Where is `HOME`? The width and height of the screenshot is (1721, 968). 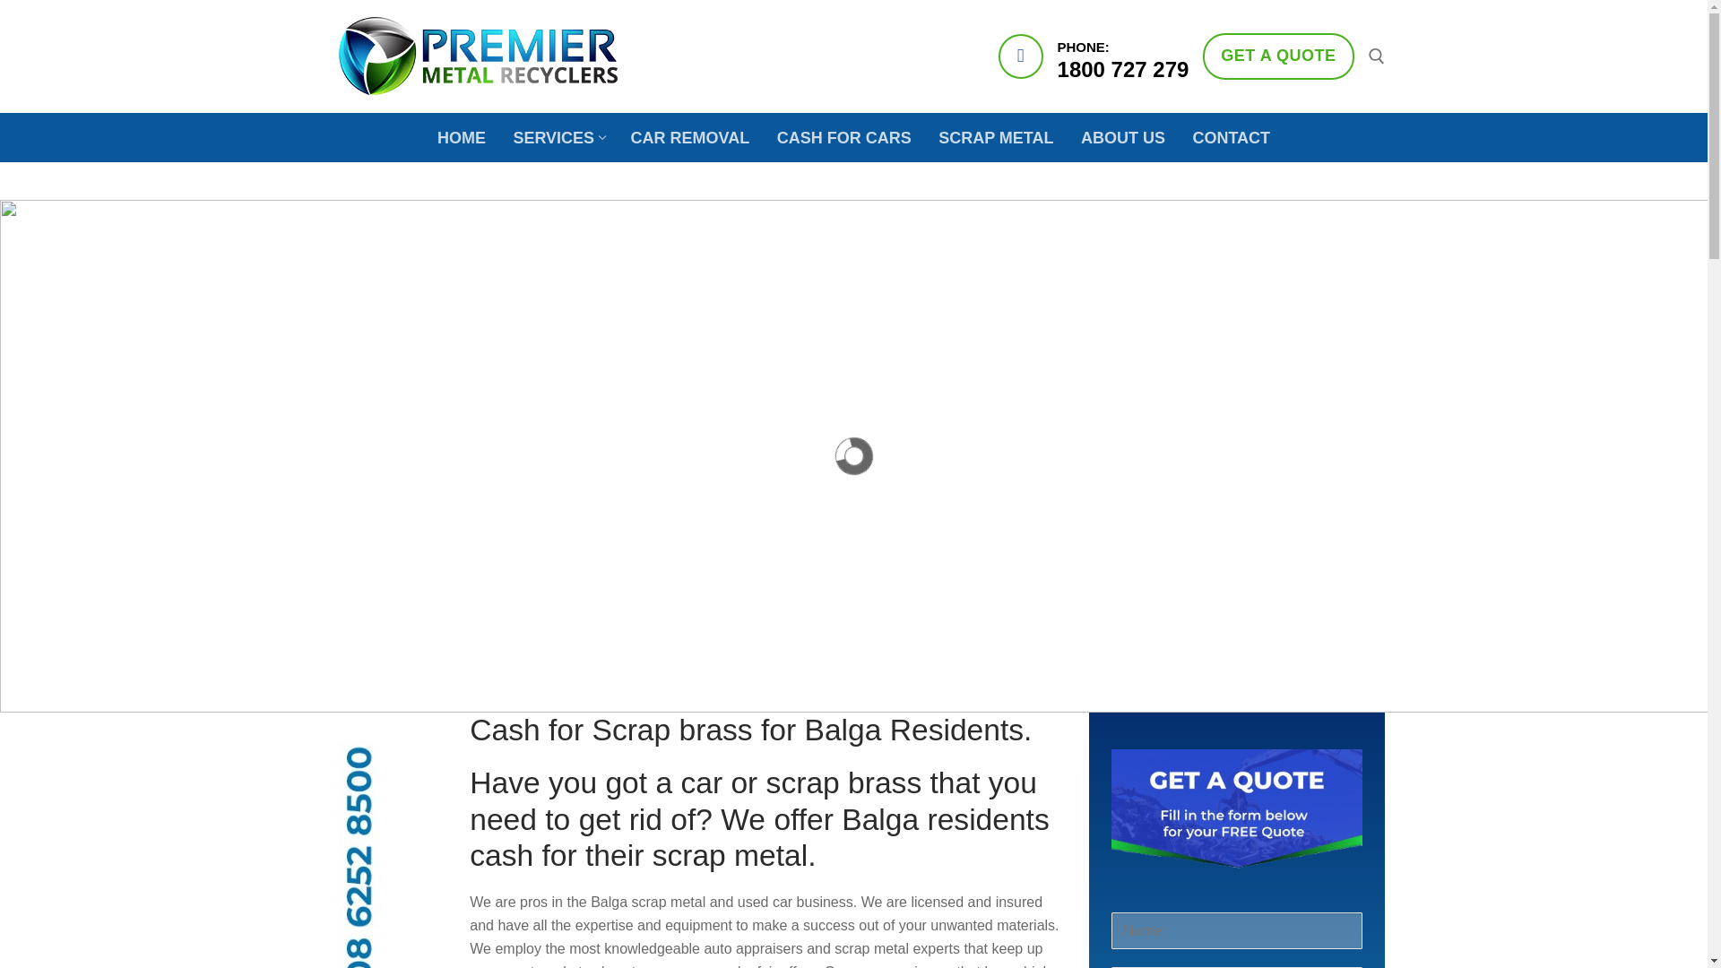
HOME is located at coordinates (844, 136).